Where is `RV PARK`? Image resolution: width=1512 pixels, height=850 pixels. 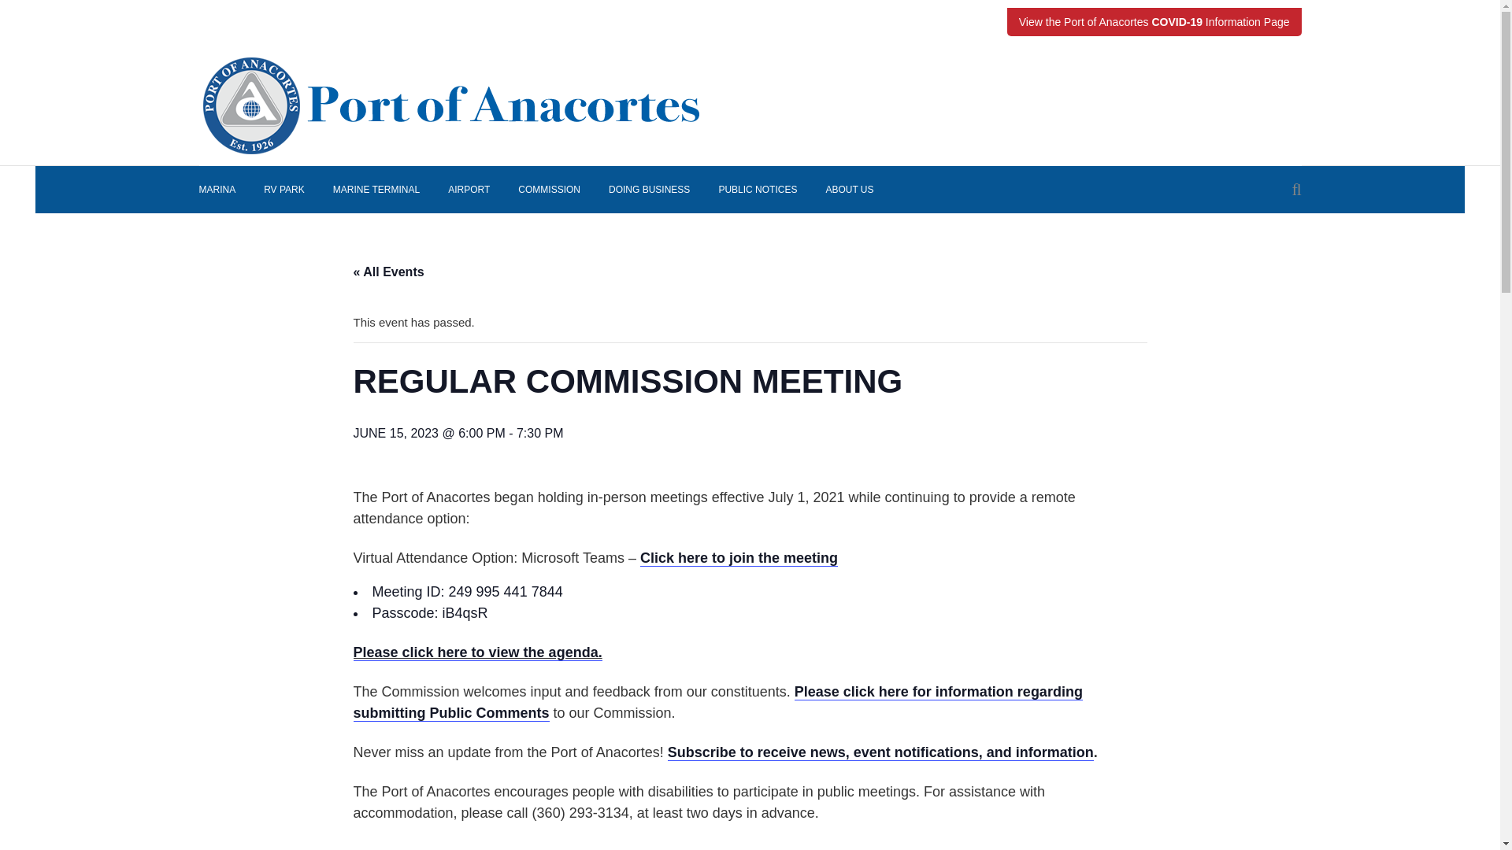
RV PARK is located at coordinates (283, 189).